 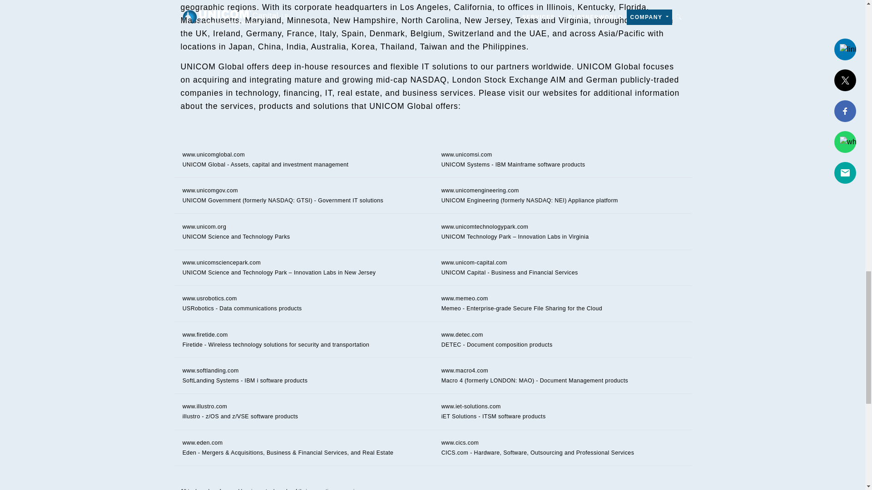 What do you see at coordinates (471, 406) in the screenshot?
I see `www.iet-solutions.com` at bounding box center [471, 406].